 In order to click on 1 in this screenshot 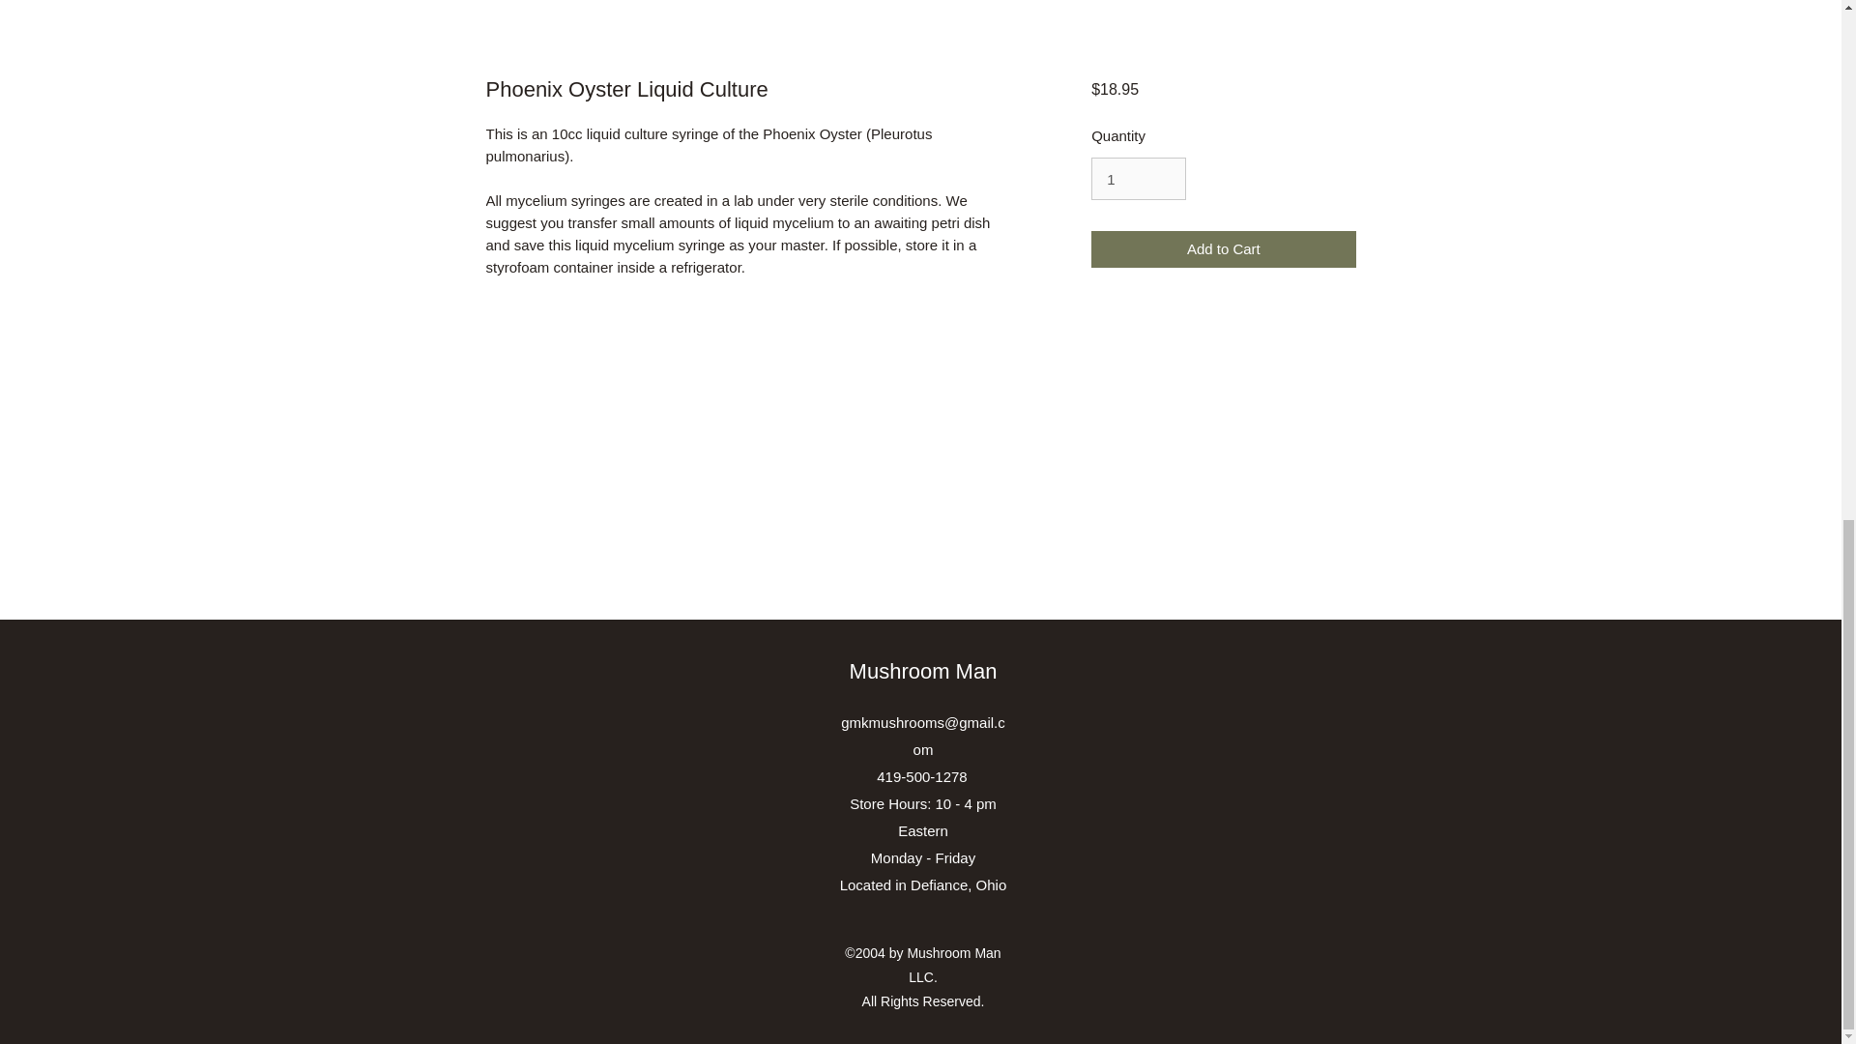, I will do `click(1138, 179)`.